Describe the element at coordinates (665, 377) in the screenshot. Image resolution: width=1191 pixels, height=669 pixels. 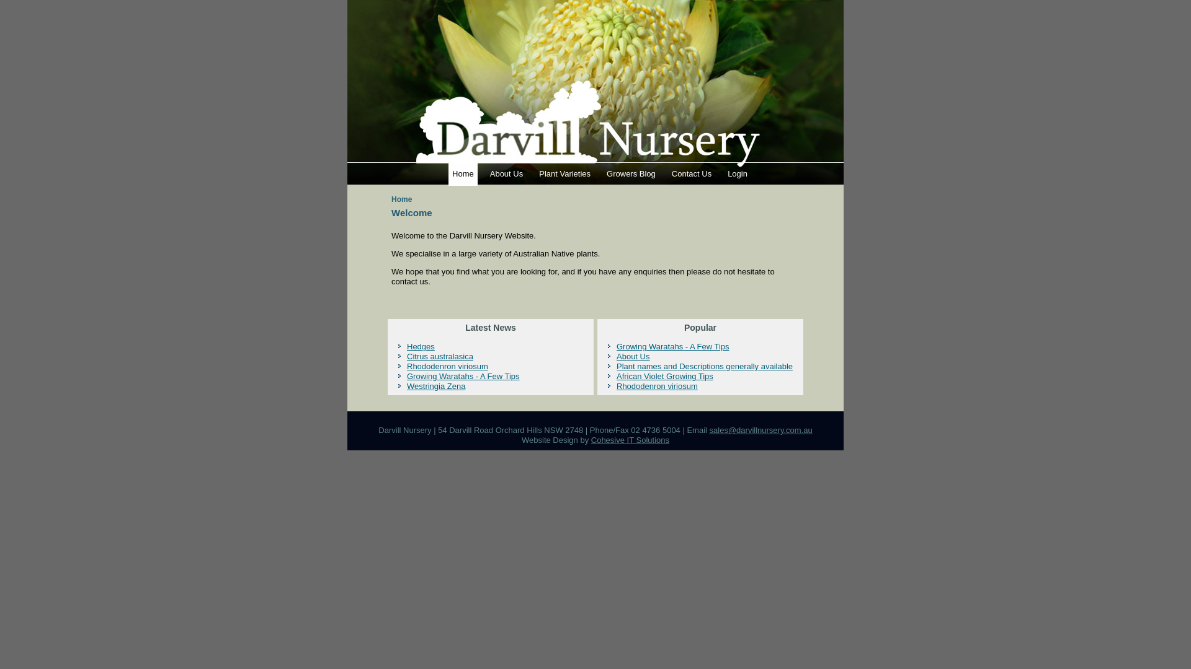
I see `African Violet Growing Tips` at that location.